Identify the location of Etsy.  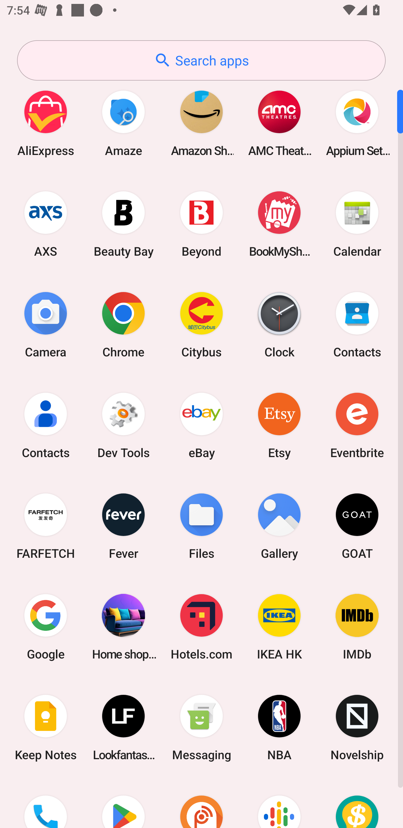
(279, 425).